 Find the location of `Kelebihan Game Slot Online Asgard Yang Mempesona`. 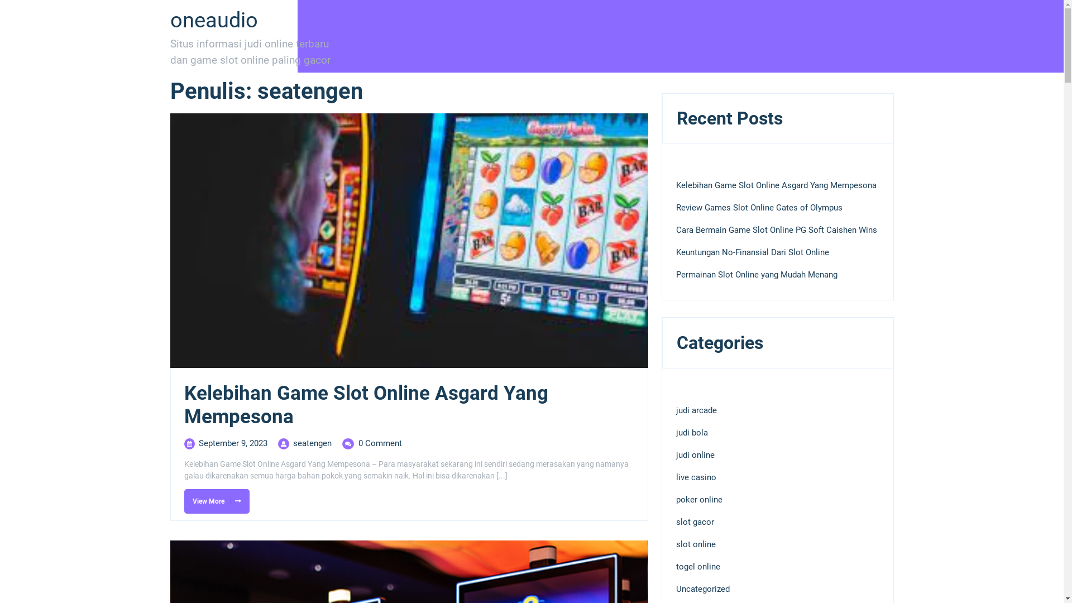

Kelebihan Game Slot Online Asgard Yang Mempesona is located at coordinates (776, 185).